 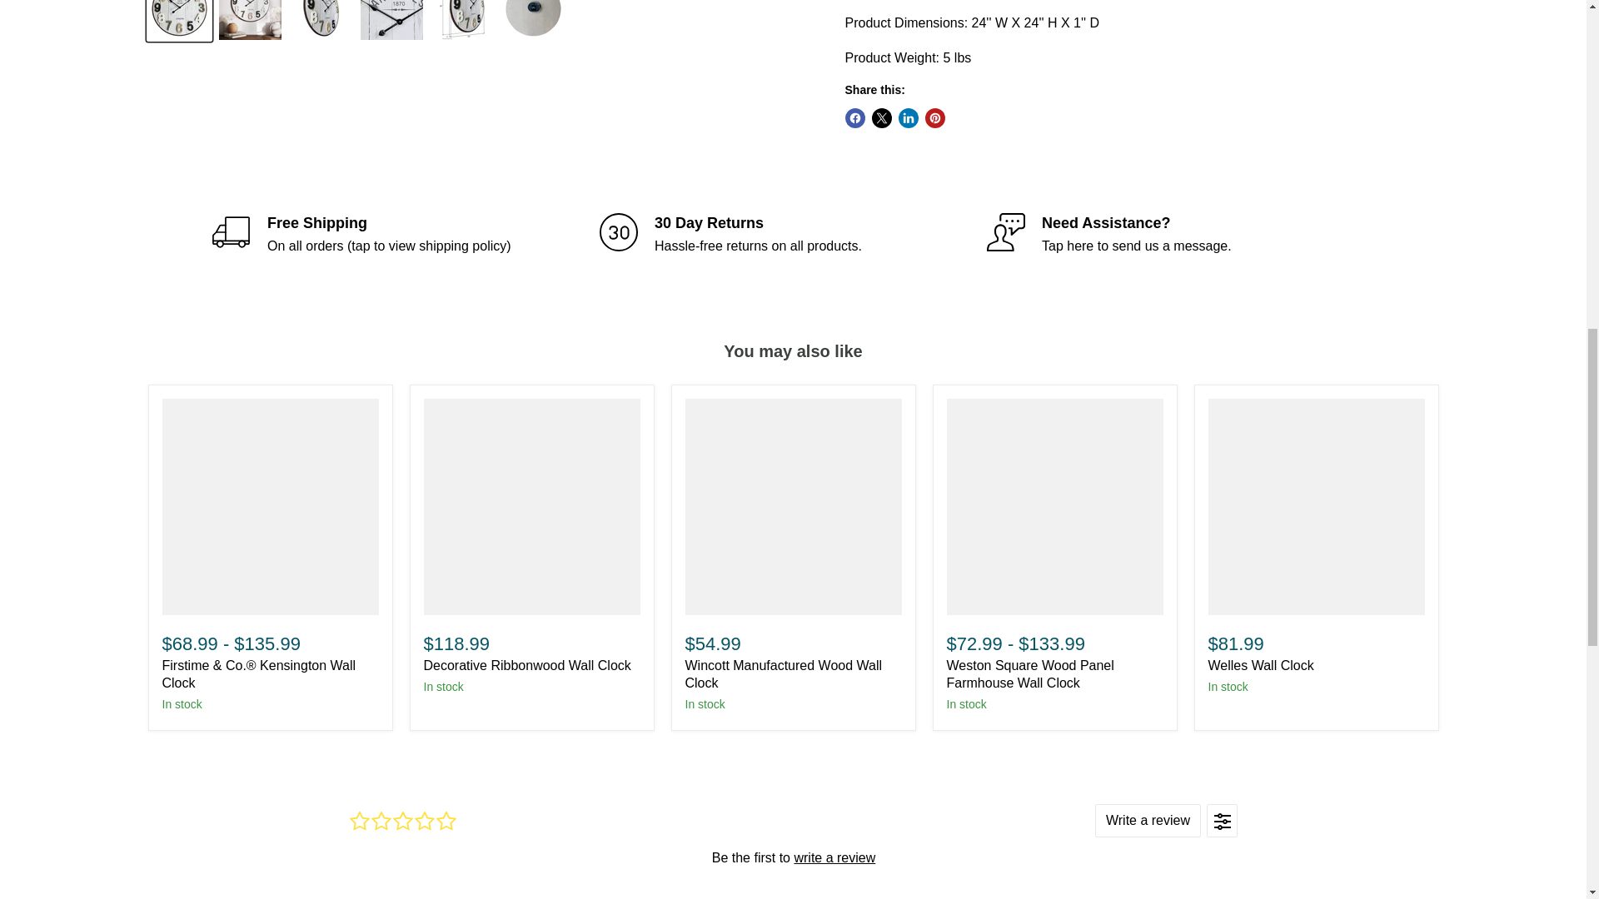 I want to click on Product reviews widget, so click(x=793, y=843).